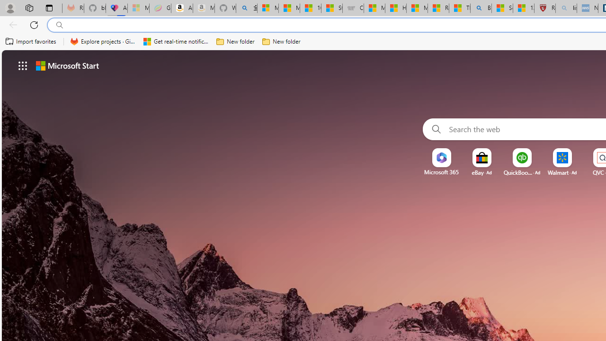  I want to click on App launcher, so click(23, 65).